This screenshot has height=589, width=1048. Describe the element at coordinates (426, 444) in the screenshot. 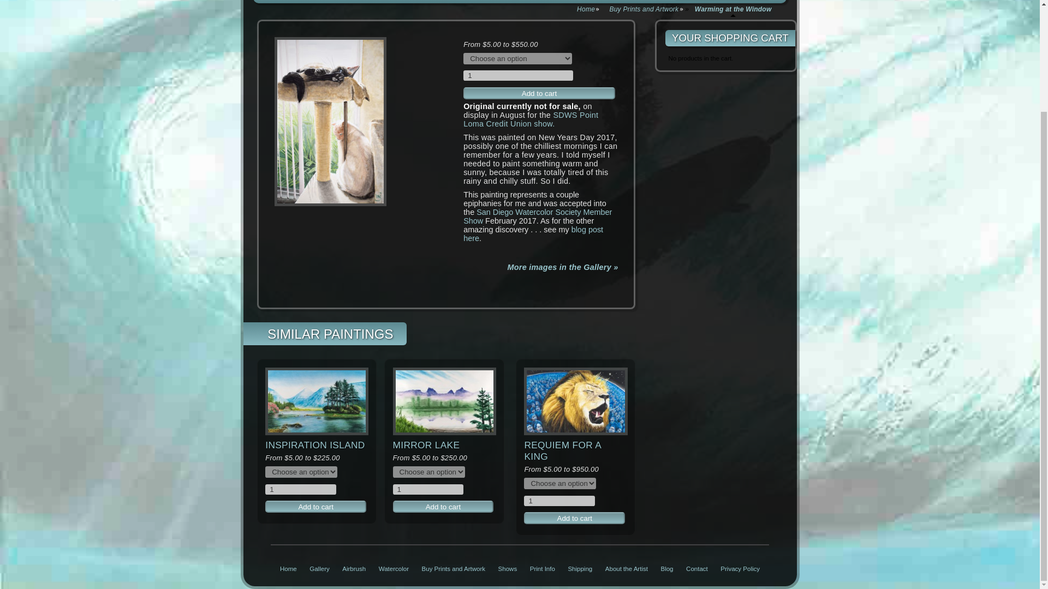

I see `MIRROR LAKE` at that location.